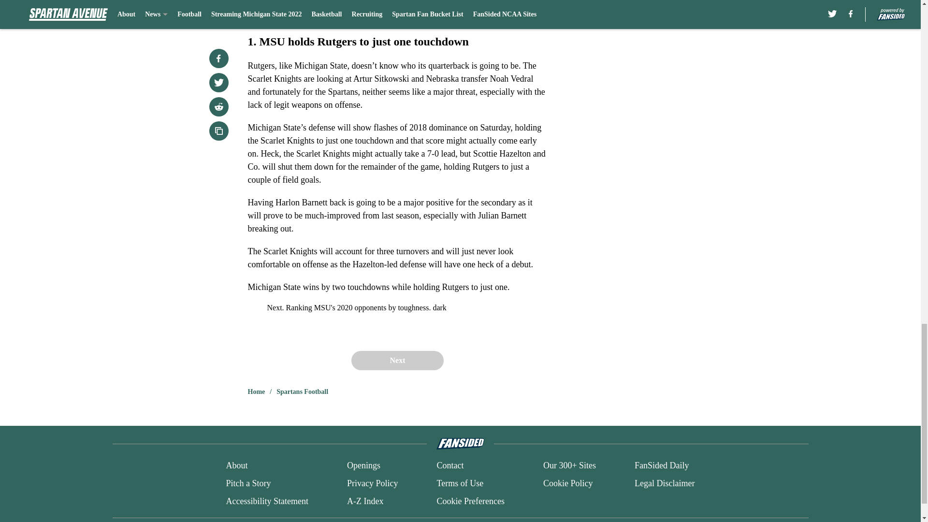 Image resolution: width=928 pixels, height=522 pixels. I want to click on Home, so click(256, 391).